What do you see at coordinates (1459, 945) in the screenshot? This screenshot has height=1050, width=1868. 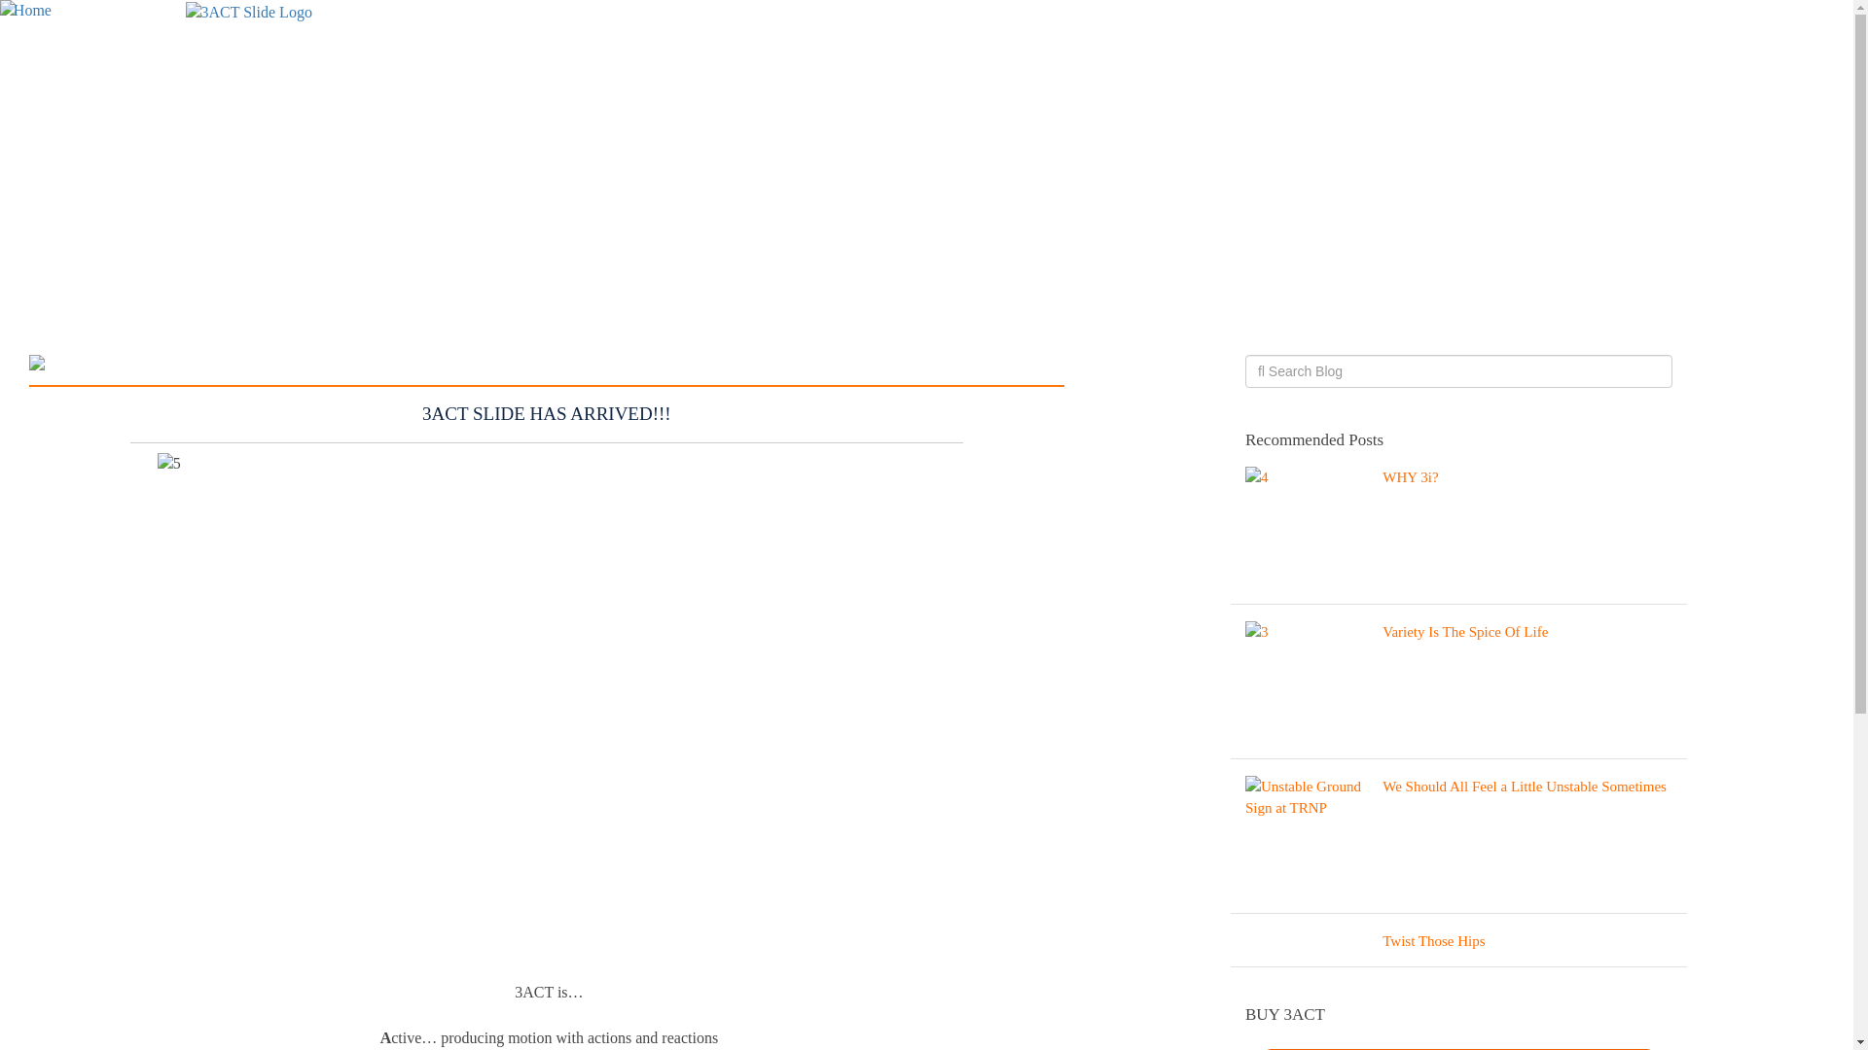 I see `Twist Those Hips` at bounding box center [1459, 945].